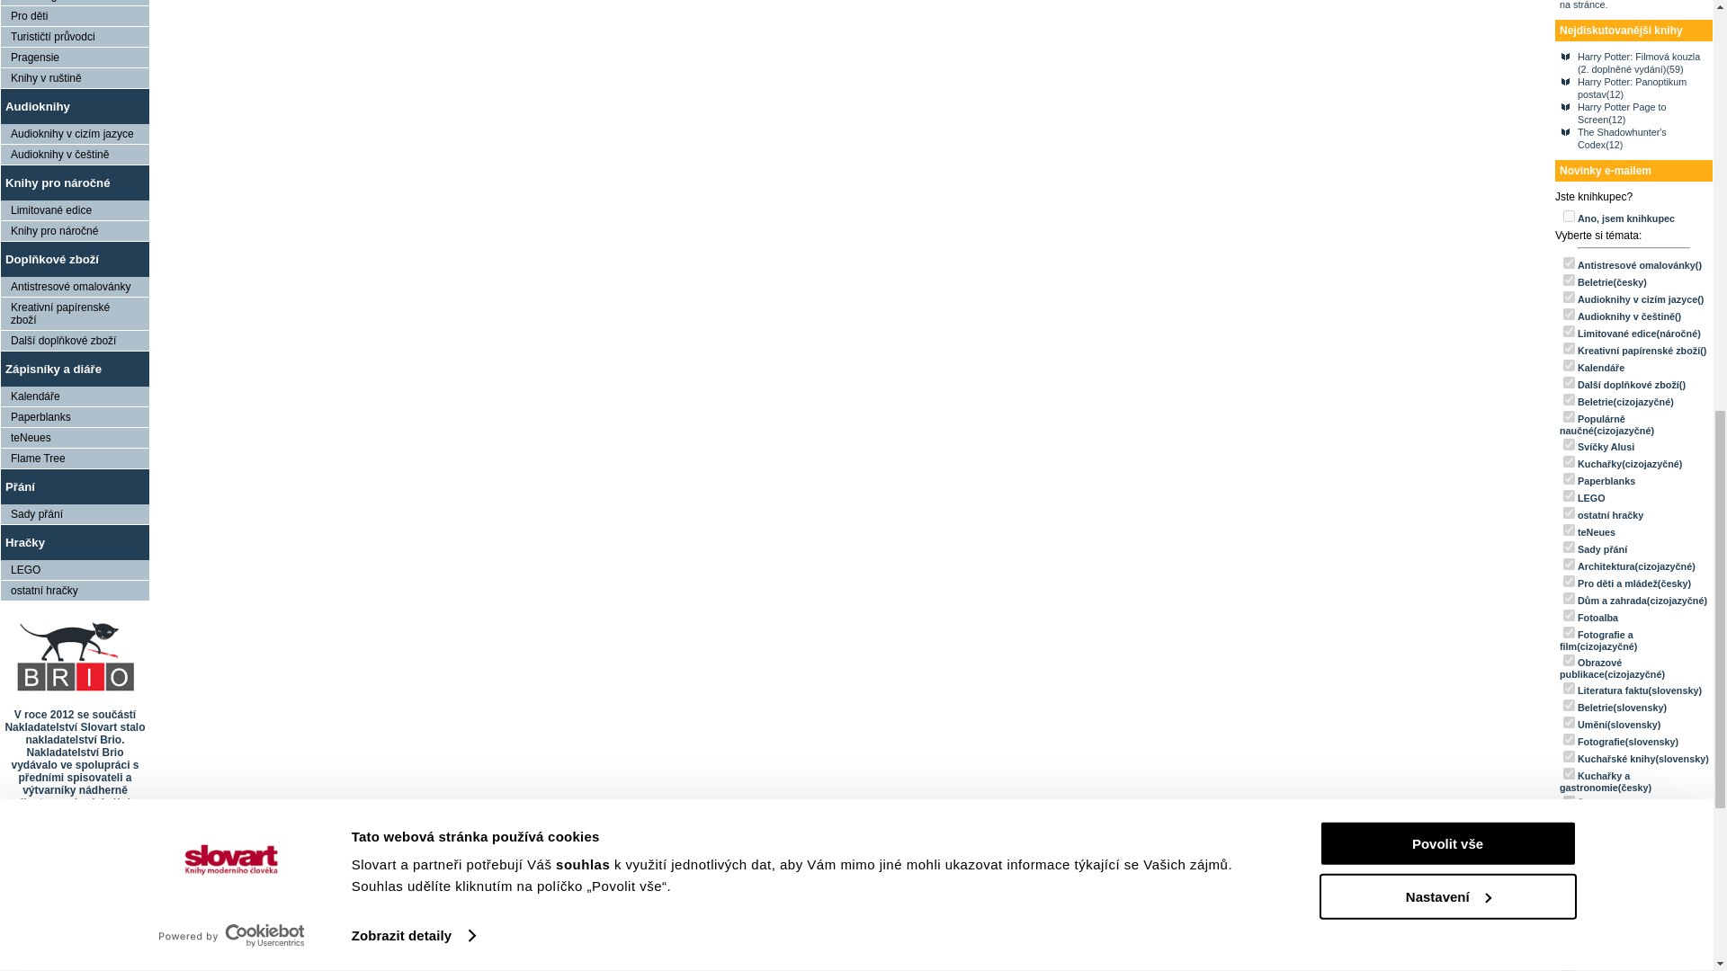 This screenshot has height=971, width=1727. Describe the element at coordinates (1569, 460) in the screenshot. I see `9799` at that location.